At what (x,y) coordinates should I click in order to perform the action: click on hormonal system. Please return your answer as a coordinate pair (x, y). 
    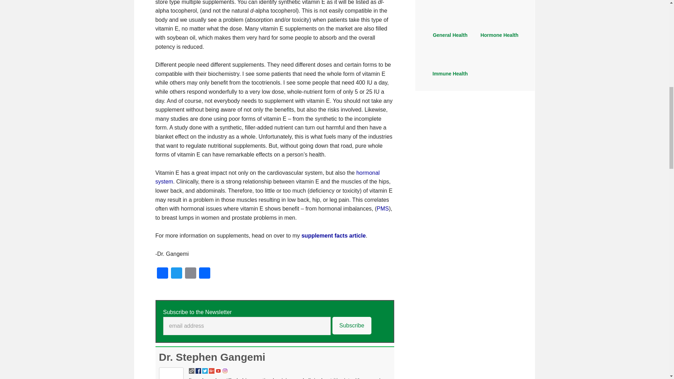
    Looking at the image, I should click on (267, 177).